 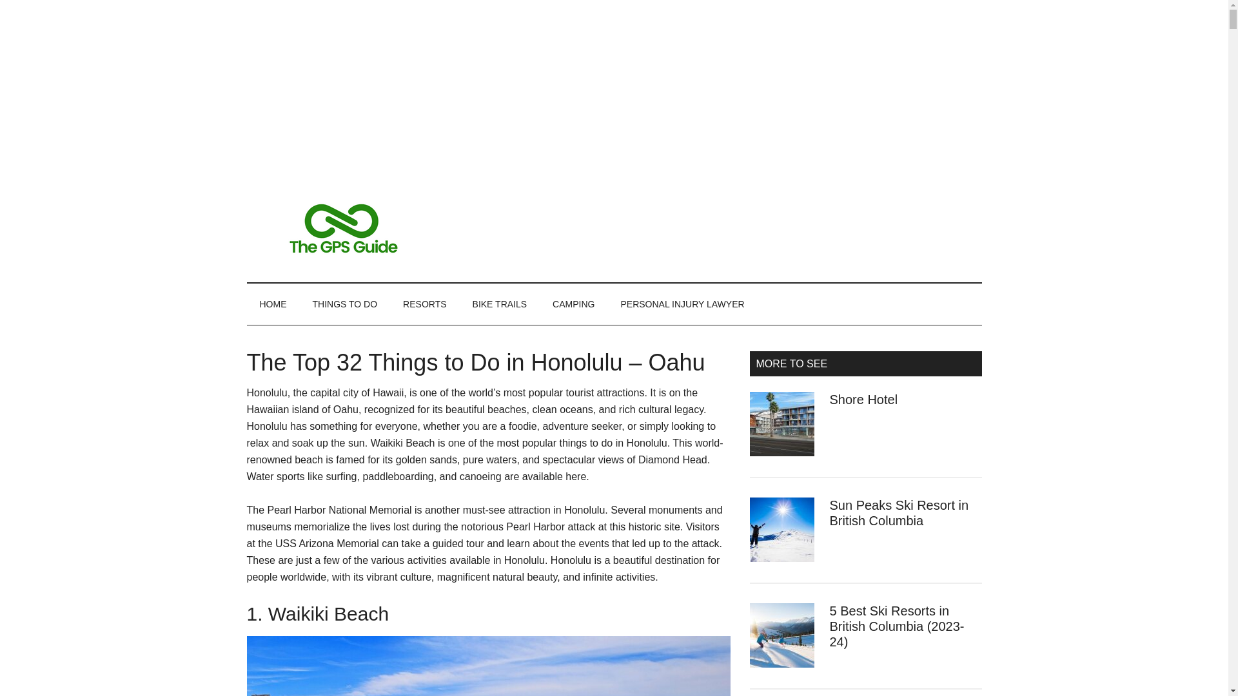 What do you see at coordinates (499, 304) in the screenshot?
I see `BIKE TRAILS` at bounding box center [499, 304].